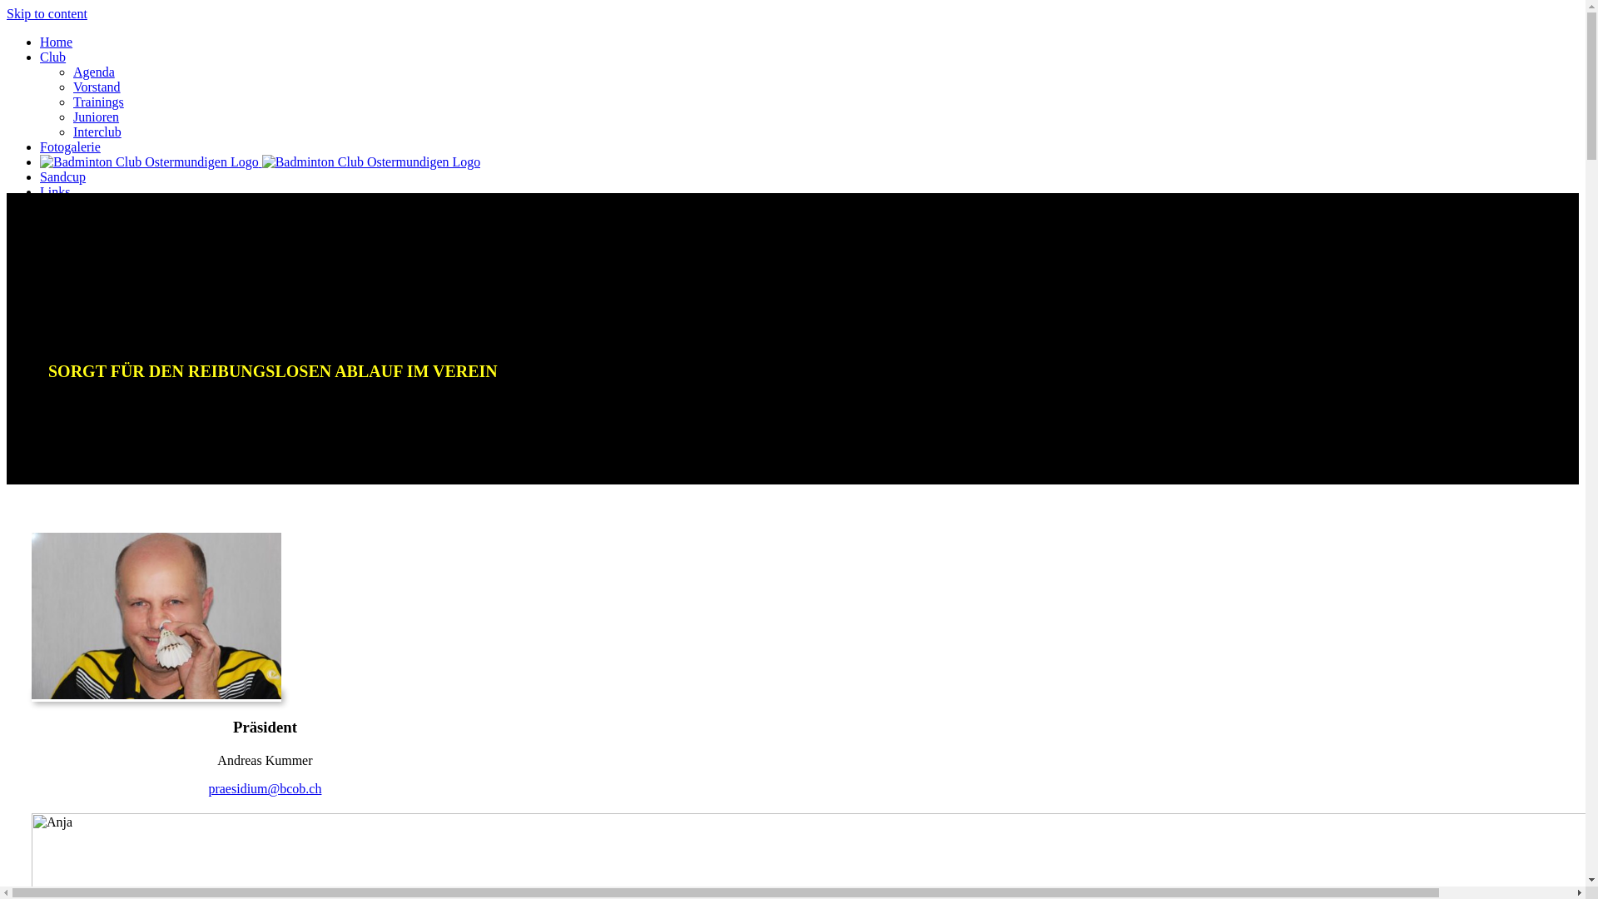 This screenshot has width=1598, height=899. What do you see at coordinates (55, 191) in the screenshot?
I see `Links` at bounding box center [55, 191].